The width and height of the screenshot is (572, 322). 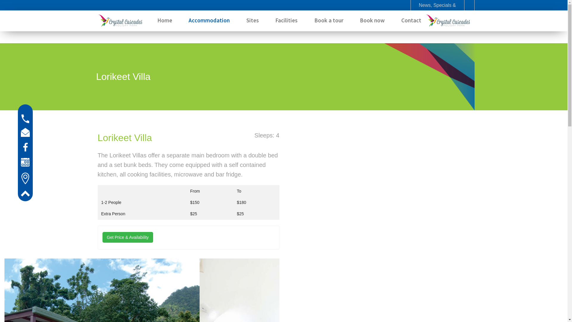 What do you see at coordinates (209, 20) in the screenshot?
I see `Accommodation` at bounding box center [209, 20].